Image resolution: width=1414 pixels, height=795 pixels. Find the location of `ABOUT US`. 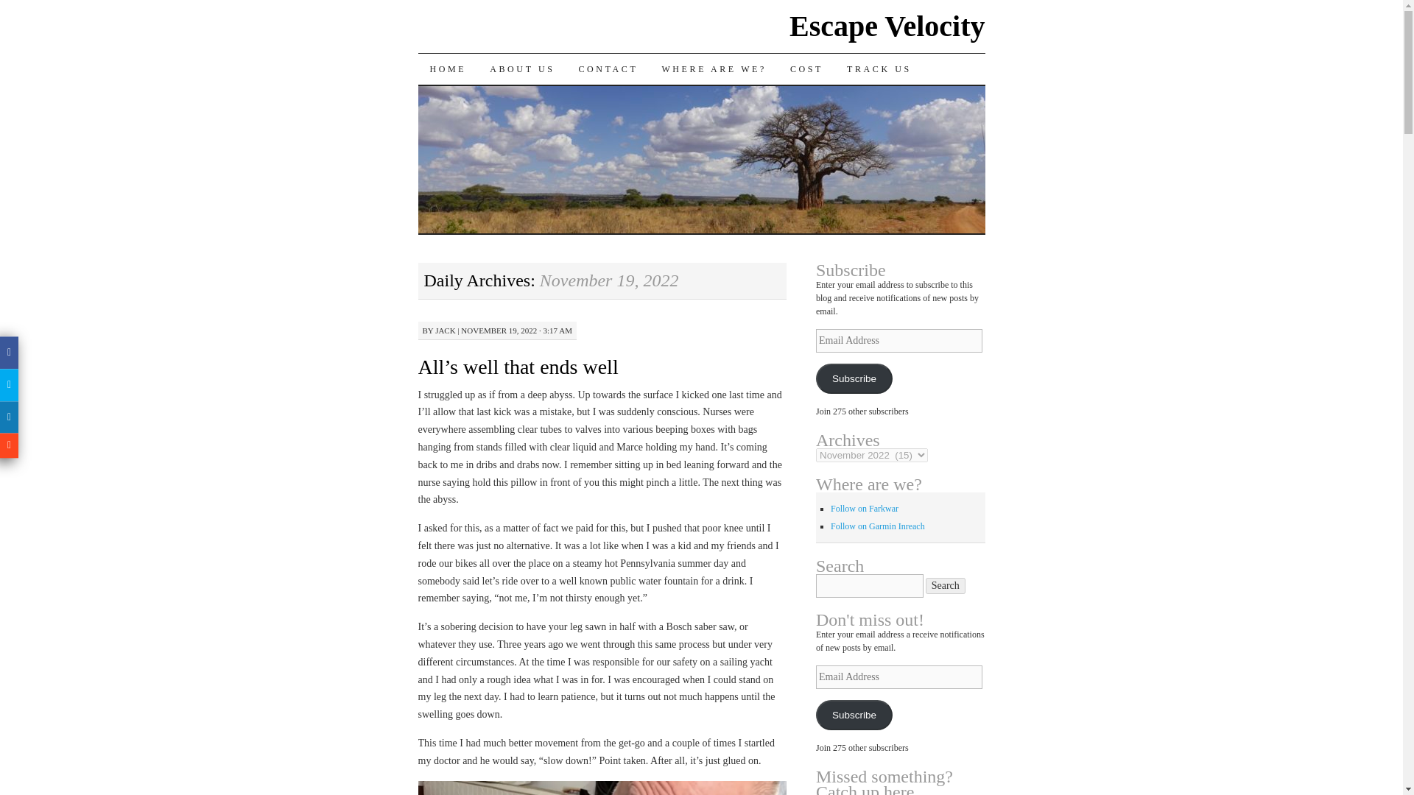

ABOUT US is located at coordinates (521, 69).